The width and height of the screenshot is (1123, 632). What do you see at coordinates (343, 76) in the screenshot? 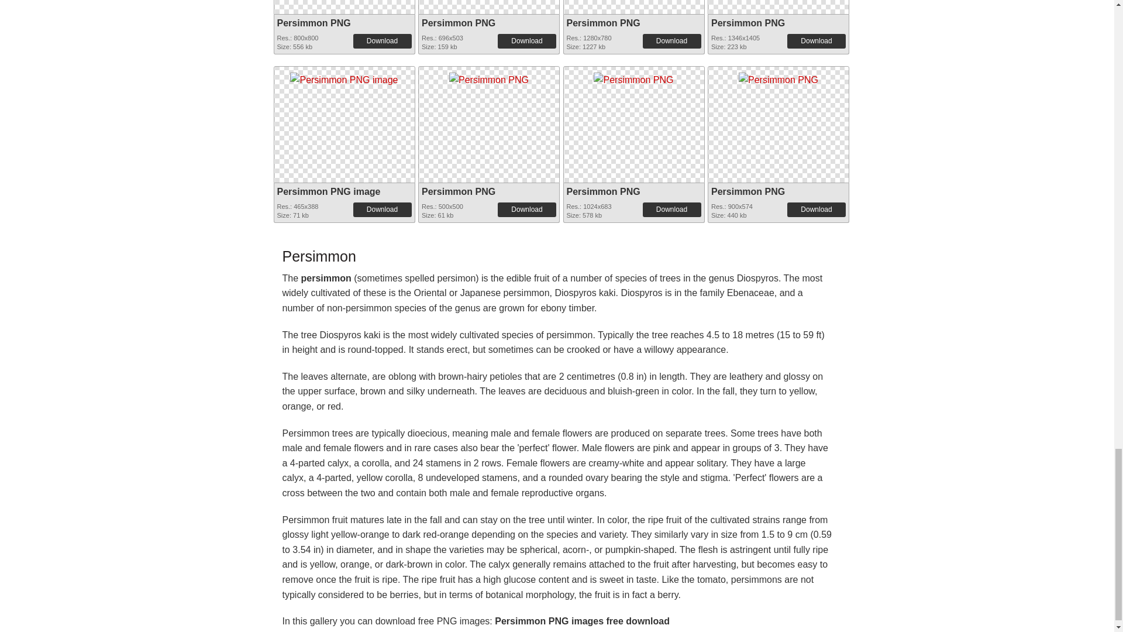
I see `Persimmon PNG image` at bounding box center [343, 76].